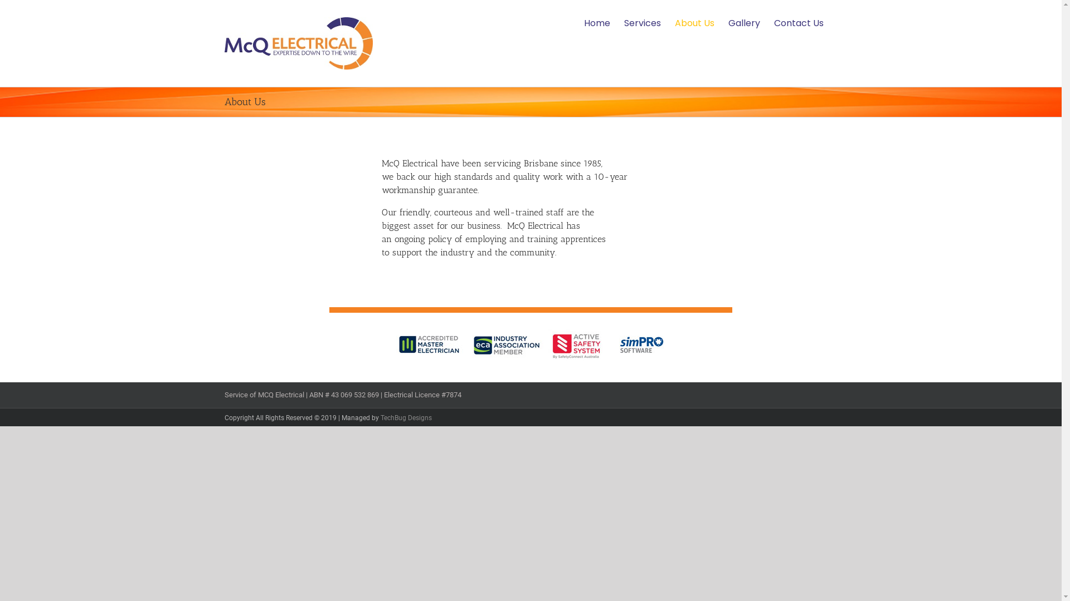  What do you see at coordinates (406, 418) in the screenshot?
I see `TechBug Designs` at bounding box center [406, 418].